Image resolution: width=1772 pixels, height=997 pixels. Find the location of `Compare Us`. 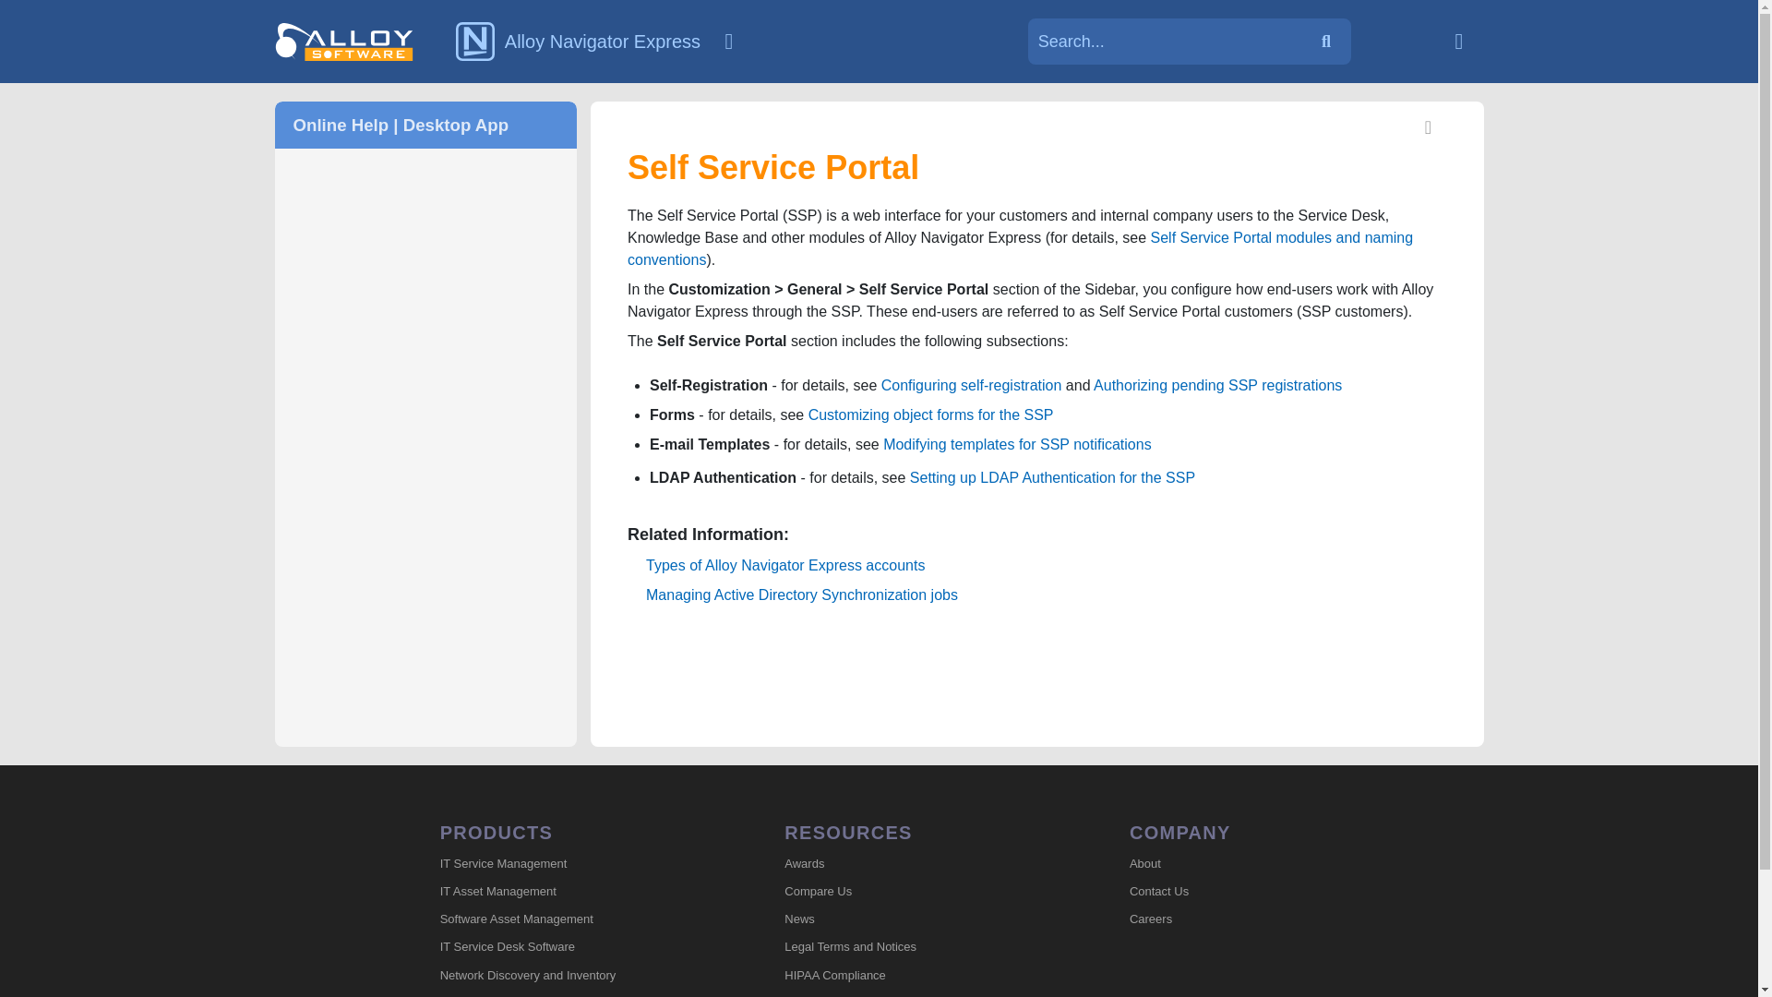

Compare Us is located at coordinates (914, 892).